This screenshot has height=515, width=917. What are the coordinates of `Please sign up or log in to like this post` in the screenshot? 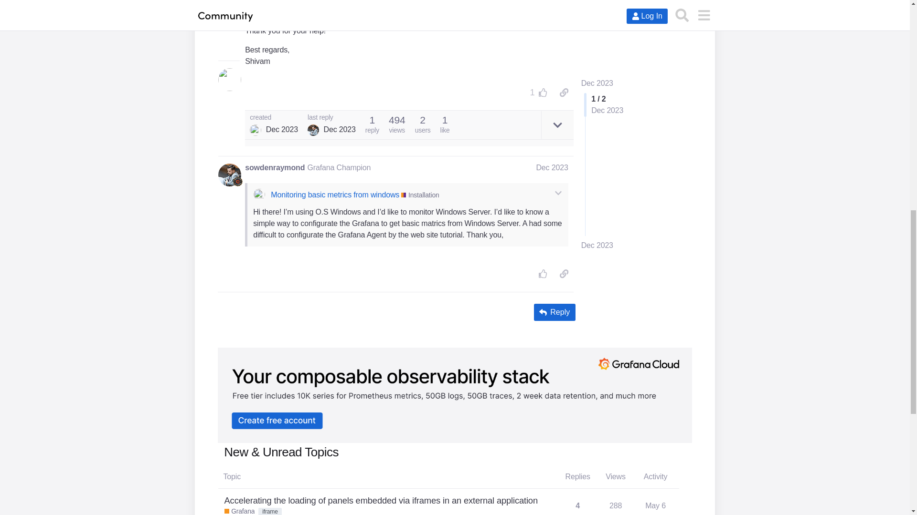 It's located at (544, 93).